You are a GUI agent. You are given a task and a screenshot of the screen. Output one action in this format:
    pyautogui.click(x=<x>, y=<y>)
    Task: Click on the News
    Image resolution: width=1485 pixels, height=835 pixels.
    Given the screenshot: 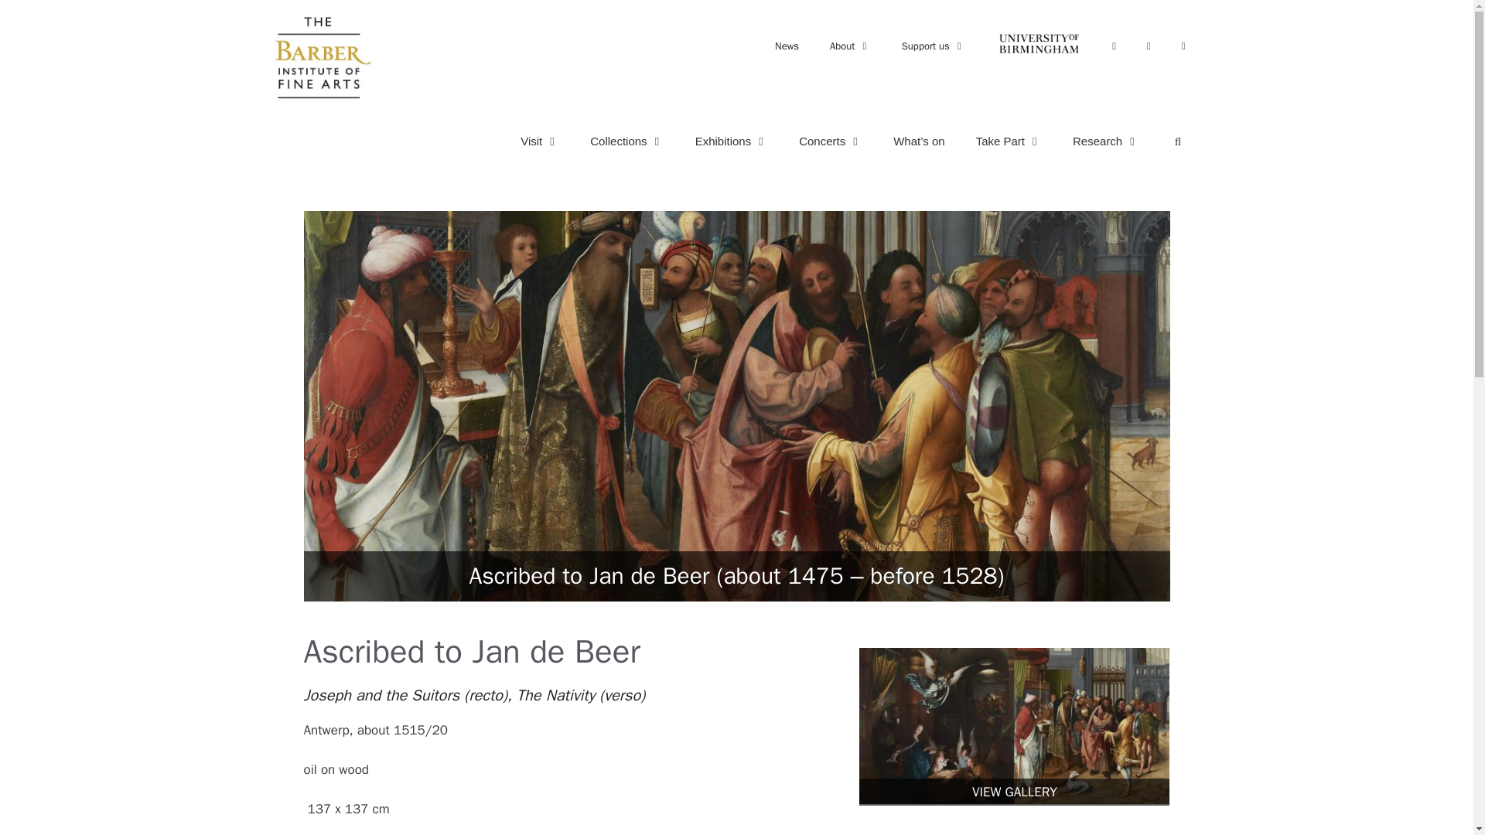 What is the action you would take?
    pyautogui.click(x=786, y=46)
    